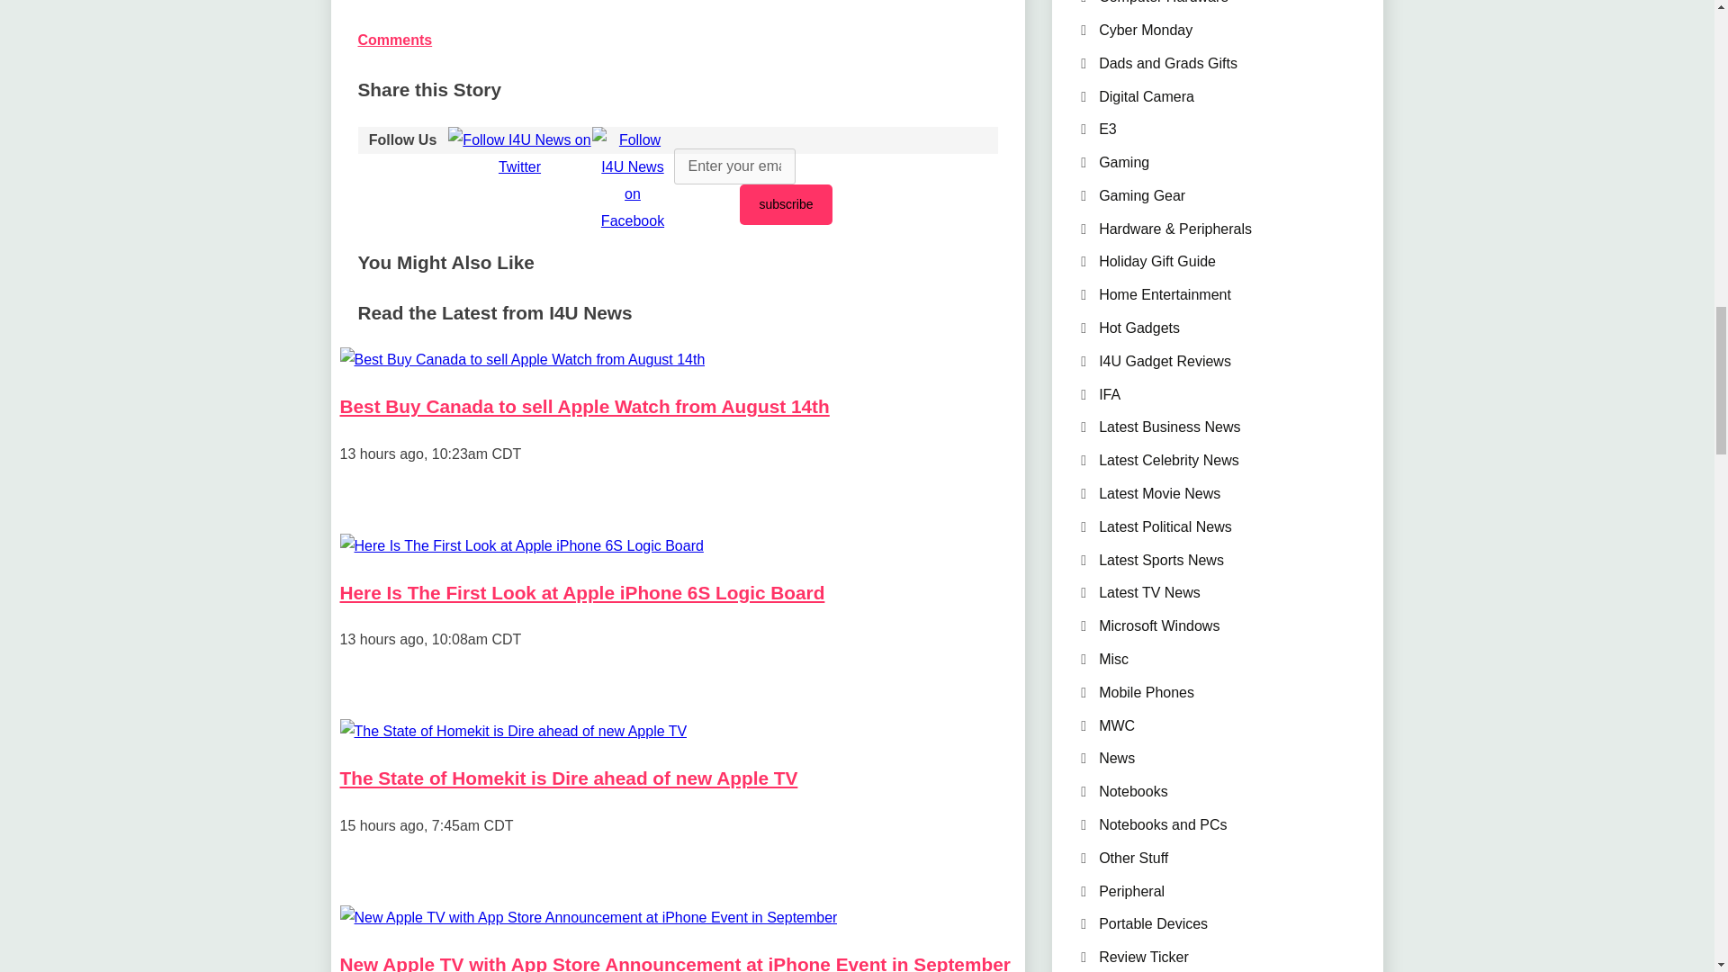 The height and width of the screenshot is (972, 1728). I want to click on Nowhereelse, so click(522, 545).